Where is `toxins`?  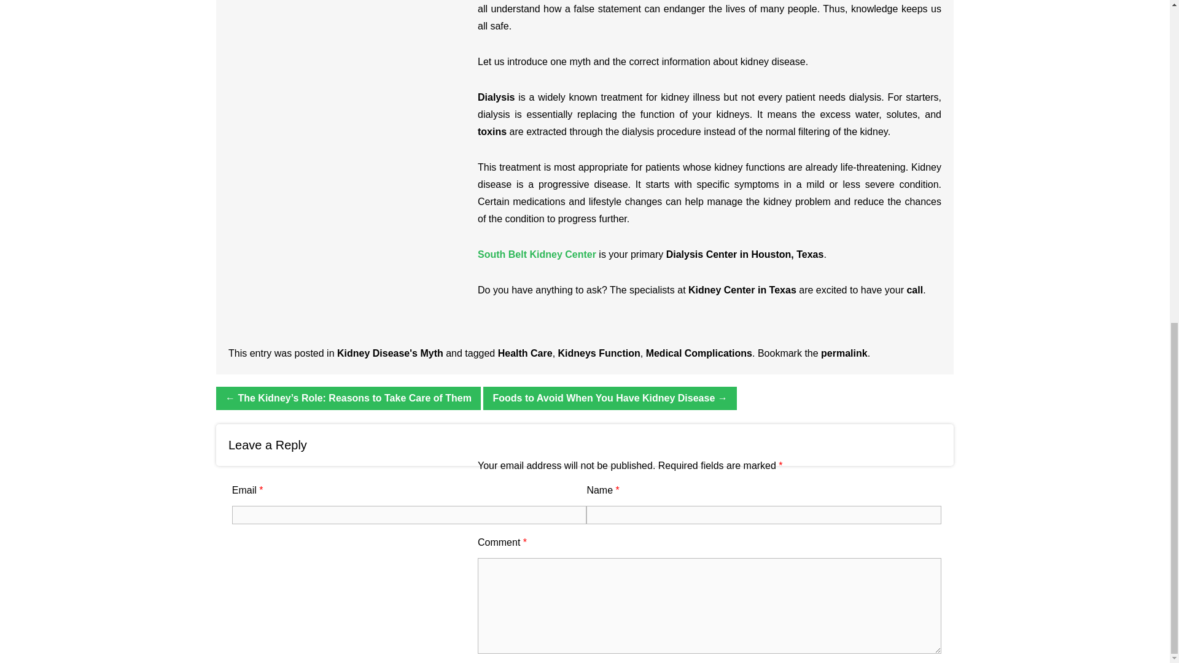 toxins is located at coordinates (492, 131).